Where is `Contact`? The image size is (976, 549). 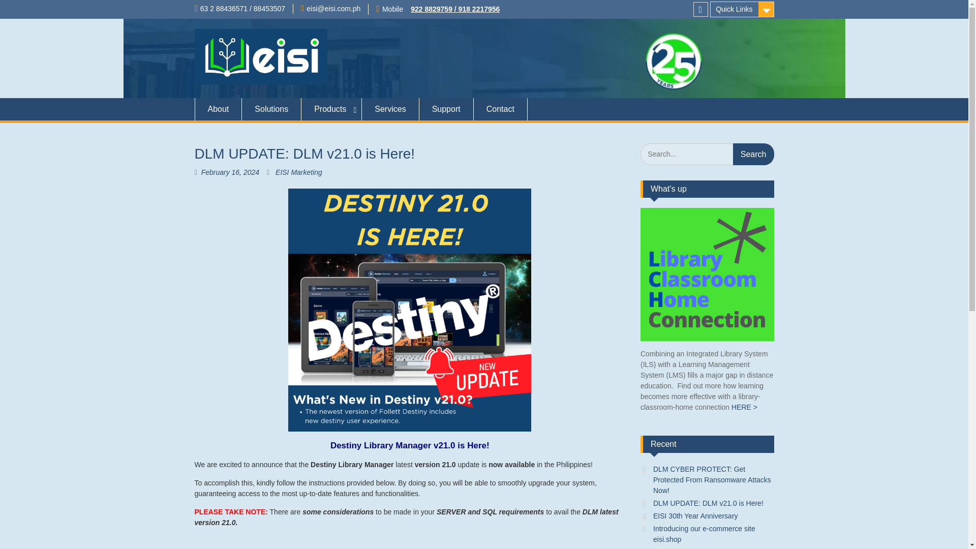 Contact is located at coordinates (500, 109).